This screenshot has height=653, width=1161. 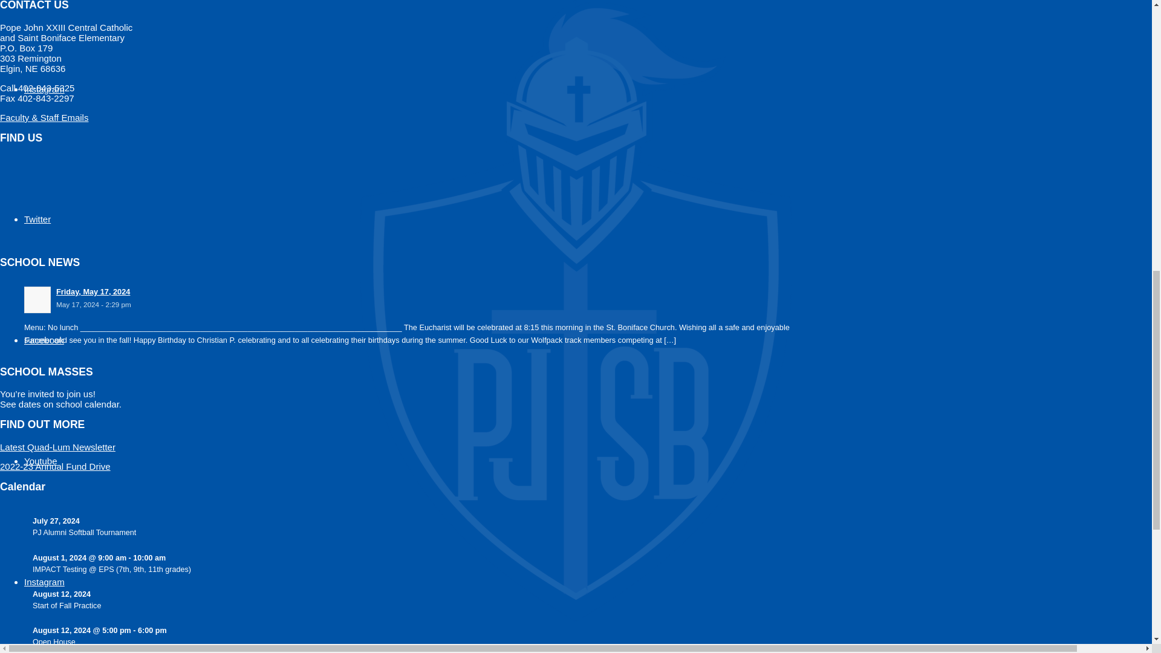 I want to click on Facebook, so click(x=44, y=340).